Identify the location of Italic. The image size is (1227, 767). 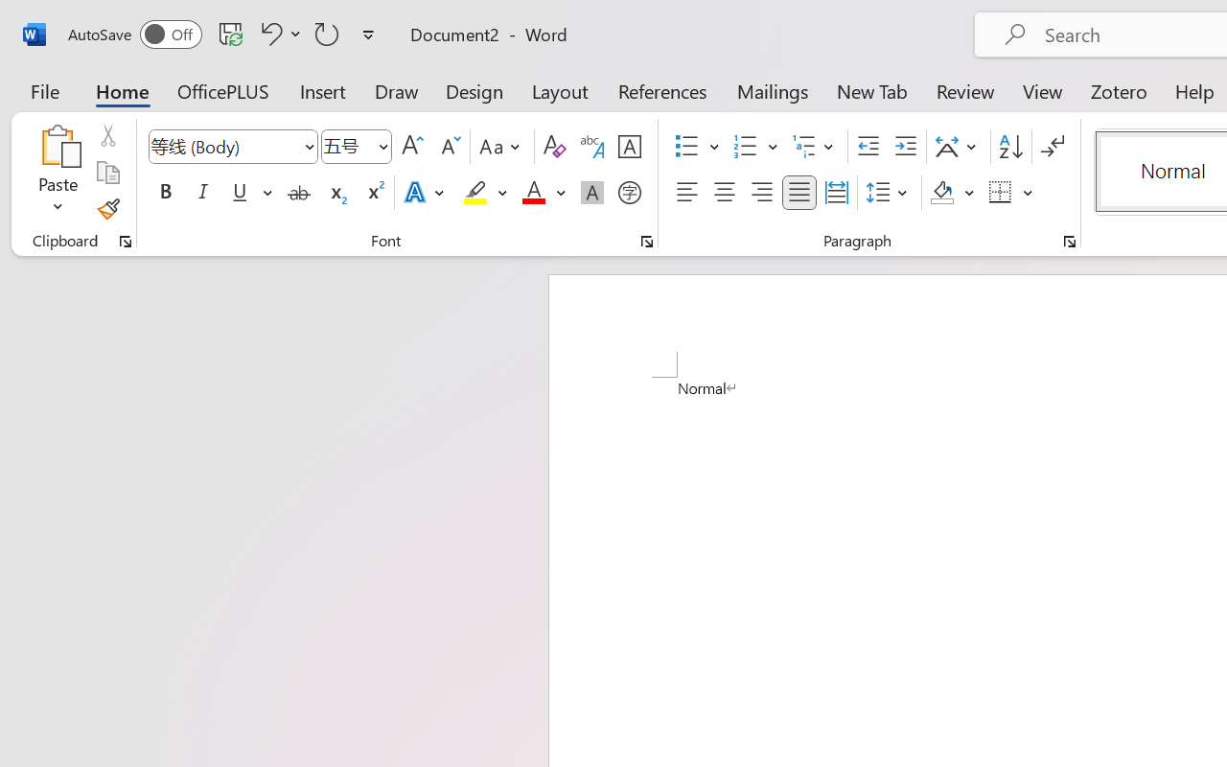
(203, 193).